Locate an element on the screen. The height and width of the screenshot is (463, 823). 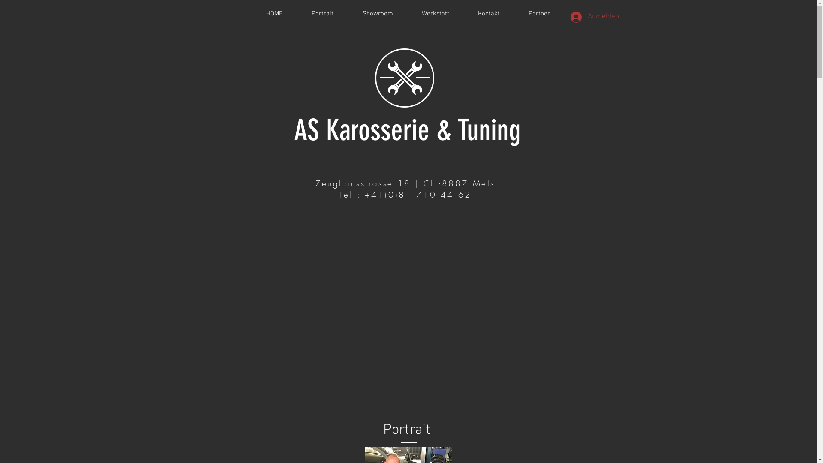
Werkstatt is located at coordinates (436, 14).